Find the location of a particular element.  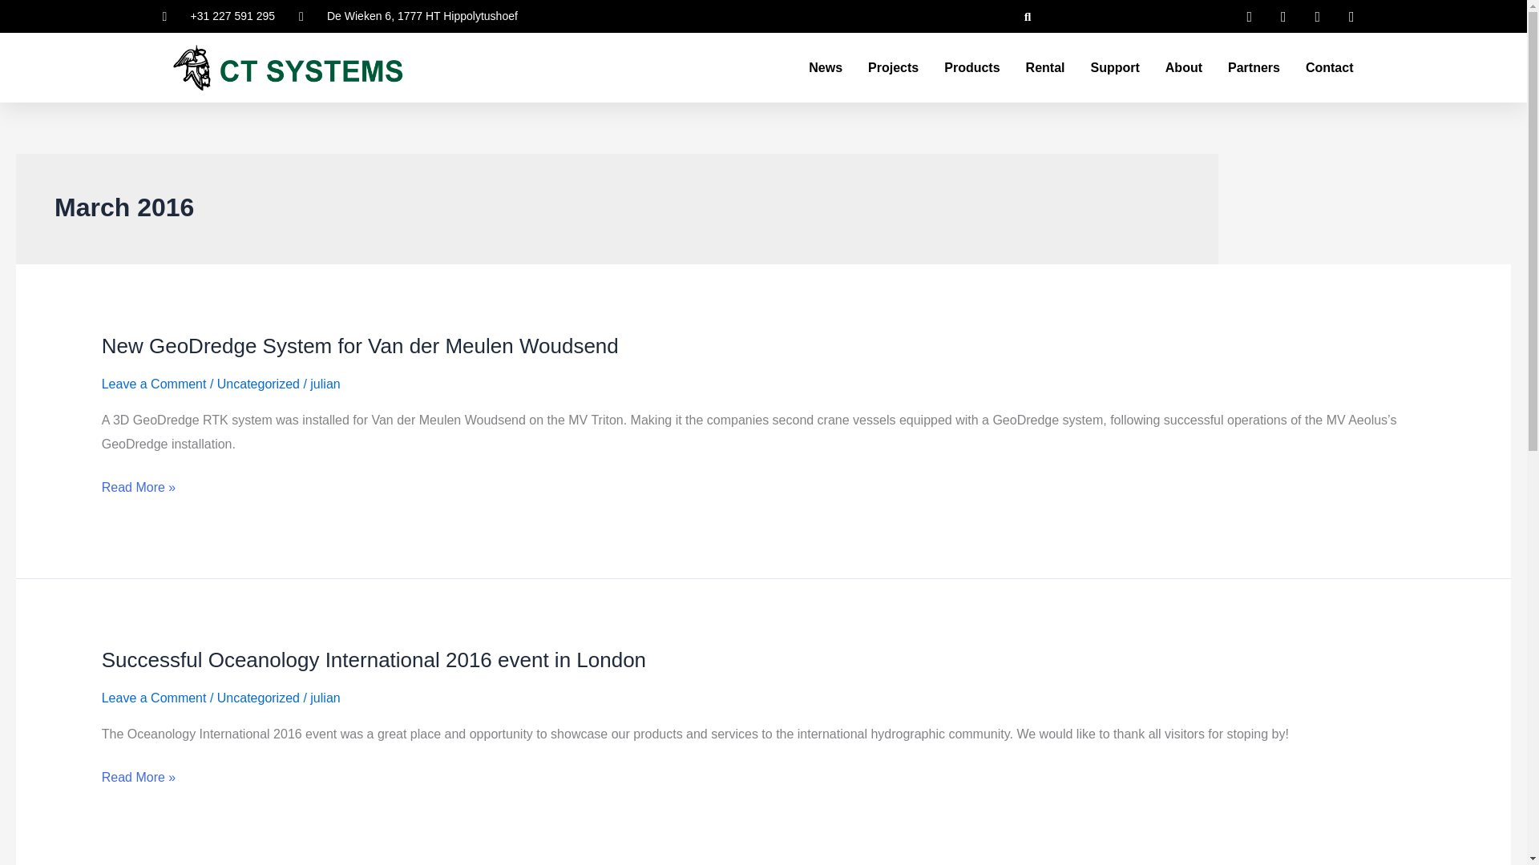

De Wieken 6, 1777 HT Hippolytushoef is located at coordinates (407, 16).